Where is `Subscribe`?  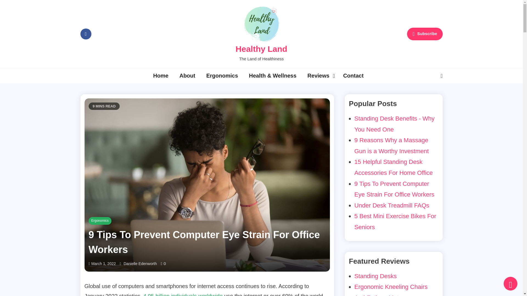 Subscribe is located at coordinates (425, 34).